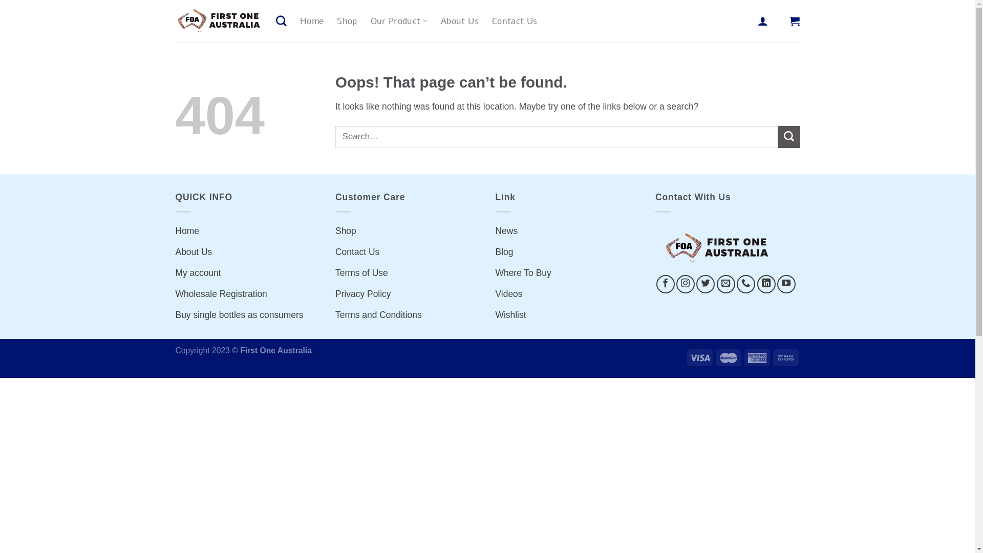 This screenshot has height=553, width=983. What do you see at coordinates (523, 273) in the screenshot?
I see `Where To Buy` at bounding box center [523, 273].